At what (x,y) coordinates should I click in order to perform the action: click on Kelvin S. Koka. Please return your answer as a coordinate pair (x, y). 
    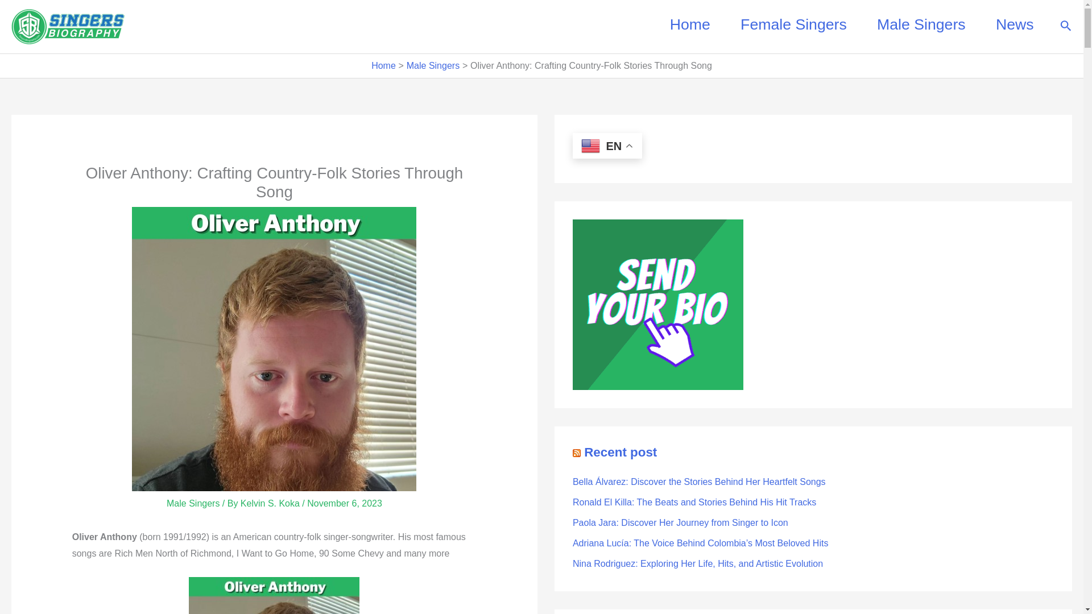
    Looking at the image, I should click on (271, 503).